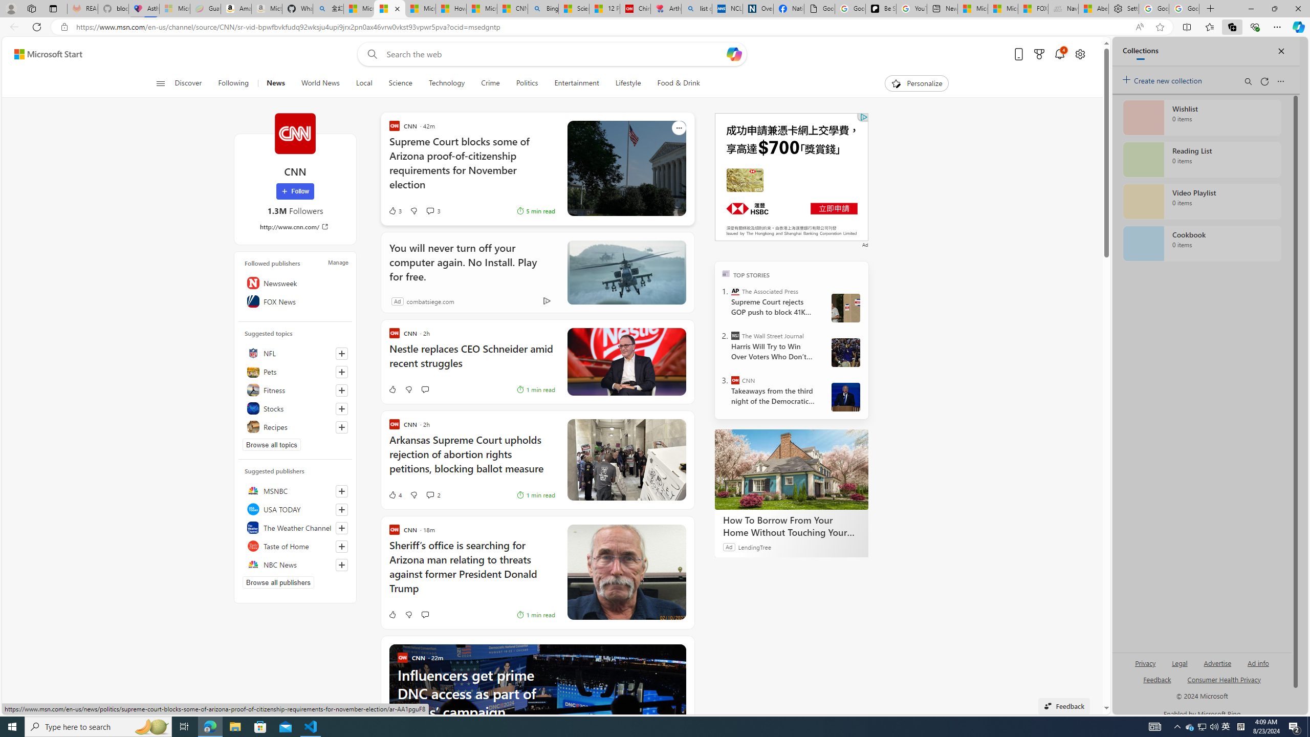  What do you see at coordinates (395, 494) in the screenshot?
I see `4 Like` at bounding box center [395, 494].